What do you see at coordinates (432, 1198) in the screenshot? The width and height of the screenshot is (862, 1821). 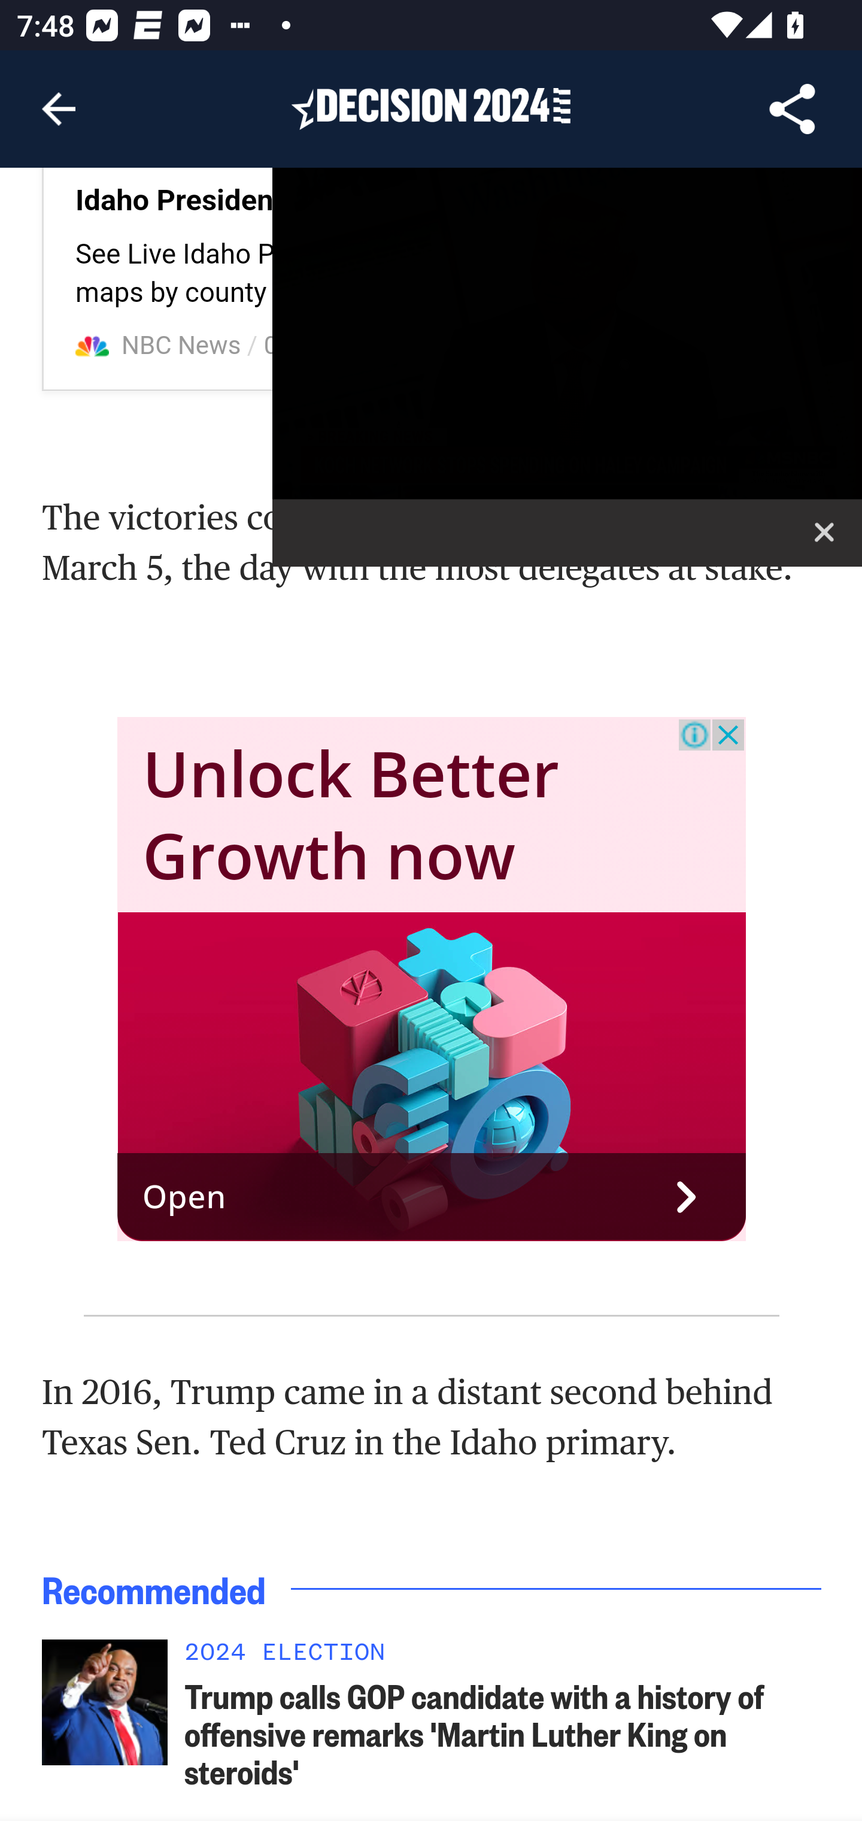 I see `Open` at bounding box center [432, 1198].